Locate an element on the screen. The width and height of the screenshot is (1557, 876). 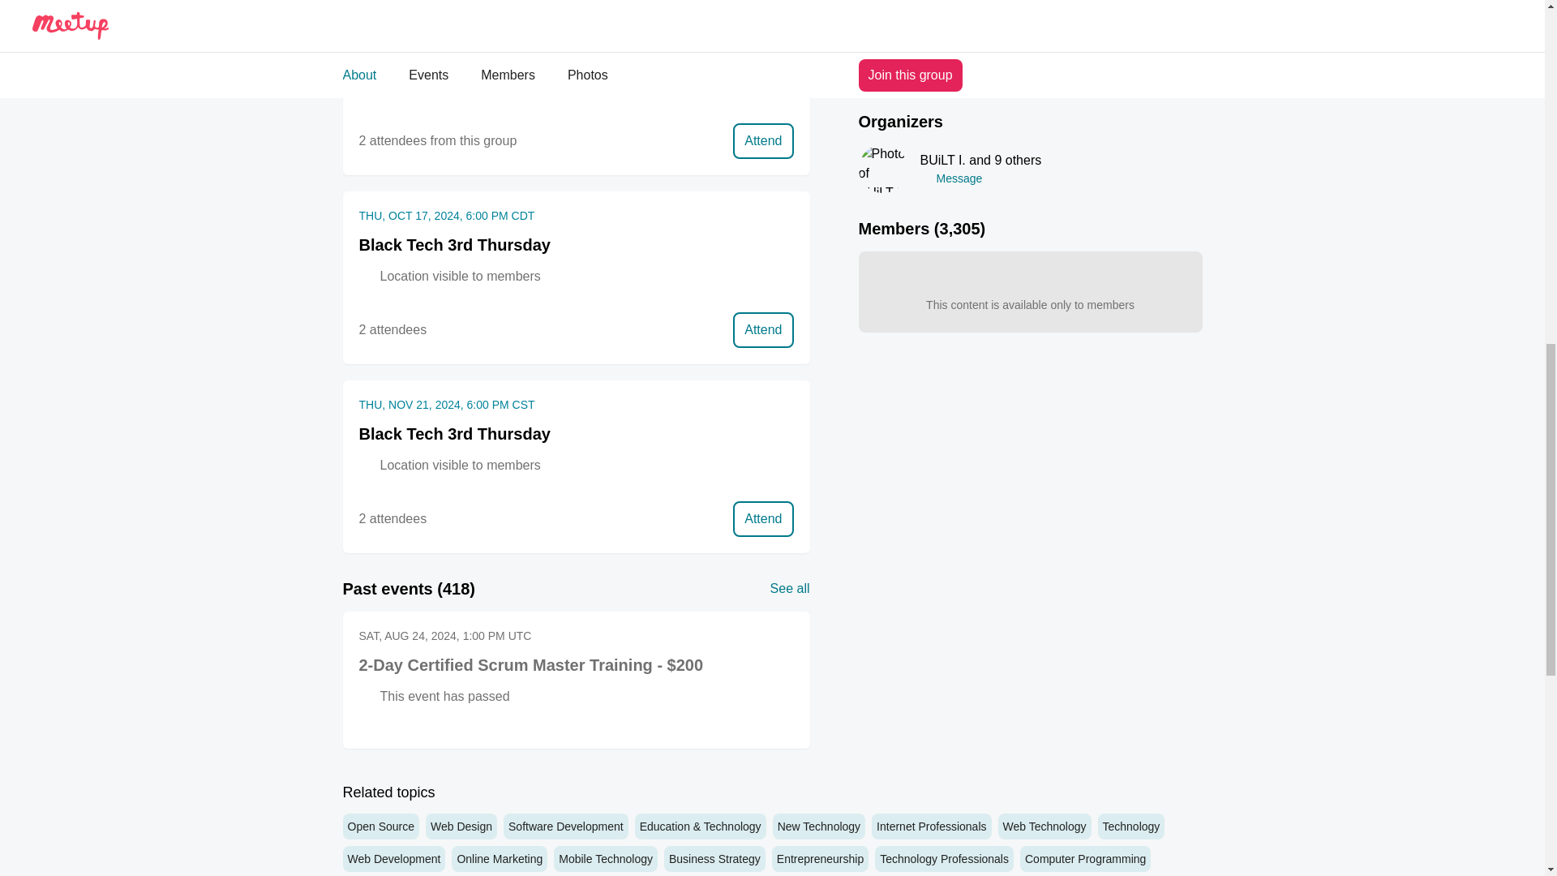
See all is located at coordinates (790, 588).